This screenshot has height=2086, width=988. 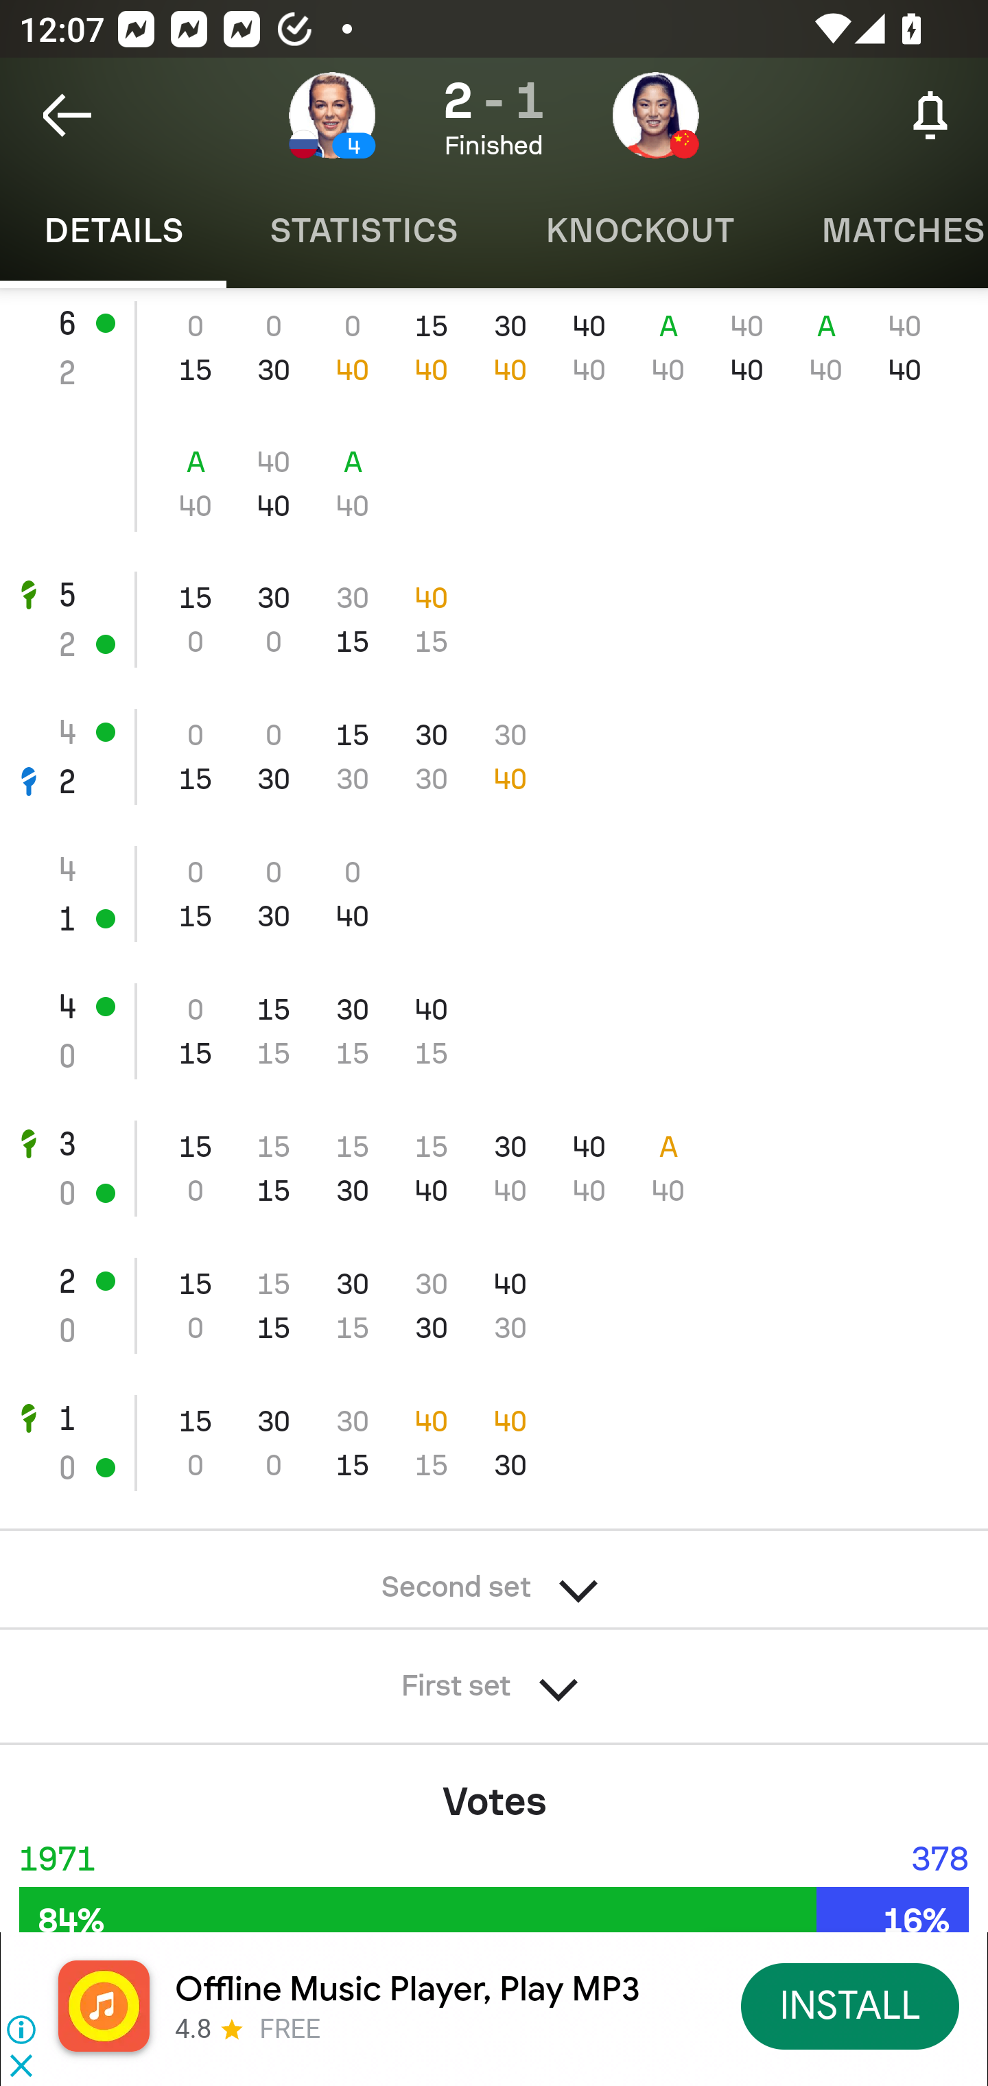 I want to click on Second set, so click(x=494, y=1579).